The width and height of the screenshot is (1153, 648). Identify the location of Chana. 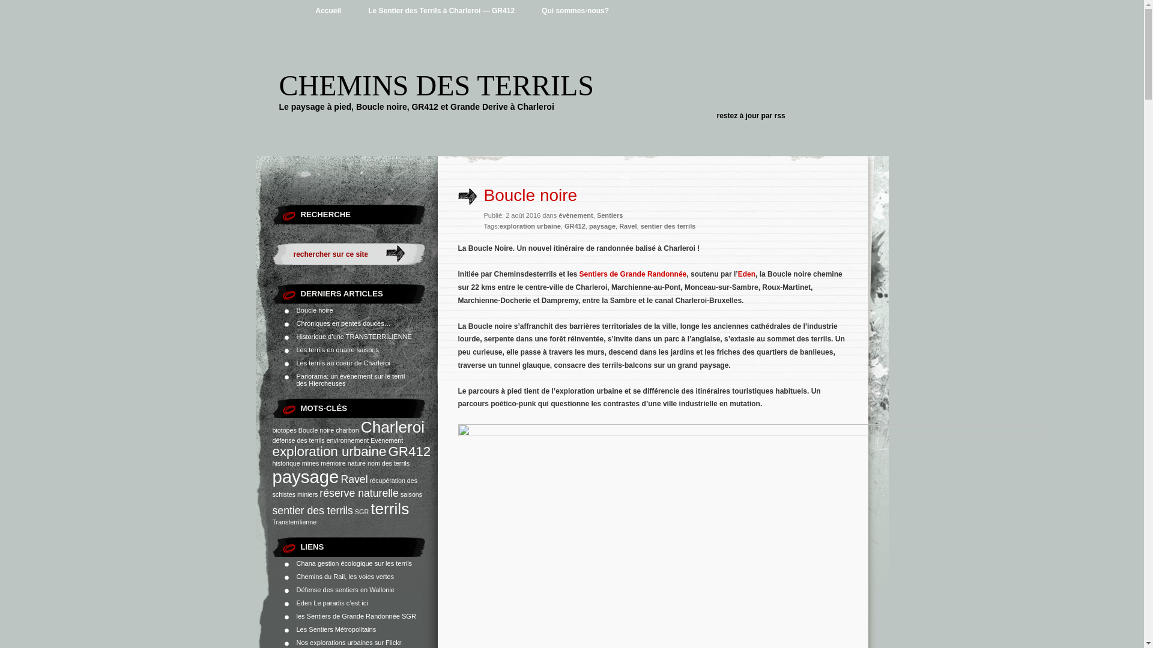
(306, 563).